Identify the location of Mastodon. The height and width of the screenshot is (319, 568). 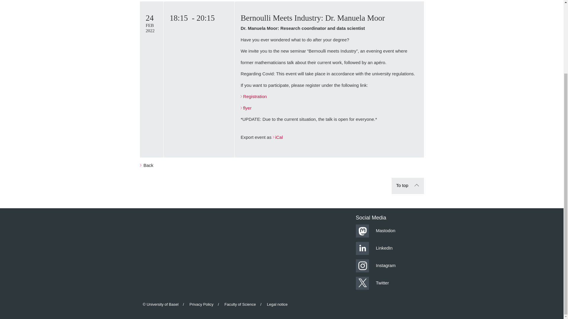
(388, 231).